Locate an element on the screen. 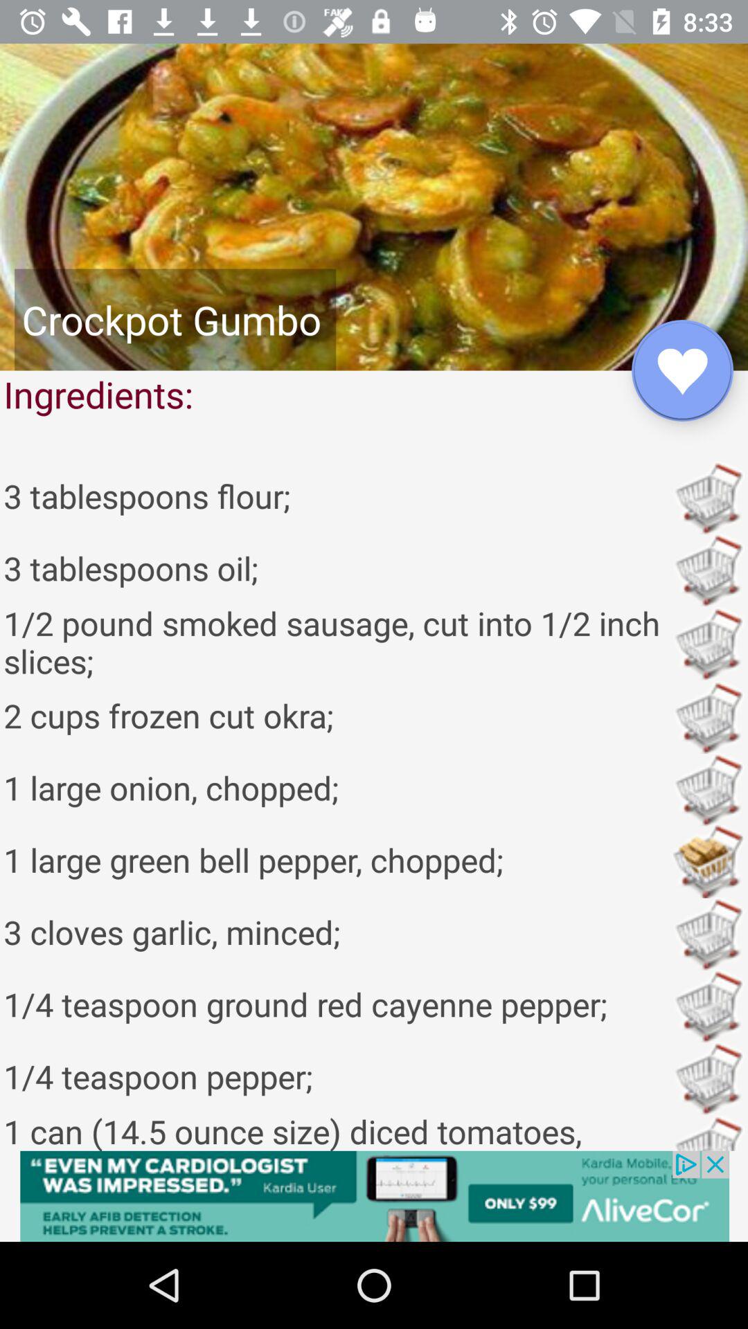 This screenshot has width=748, height=1329. opens advertisement is located at coordinates (374, 1196).